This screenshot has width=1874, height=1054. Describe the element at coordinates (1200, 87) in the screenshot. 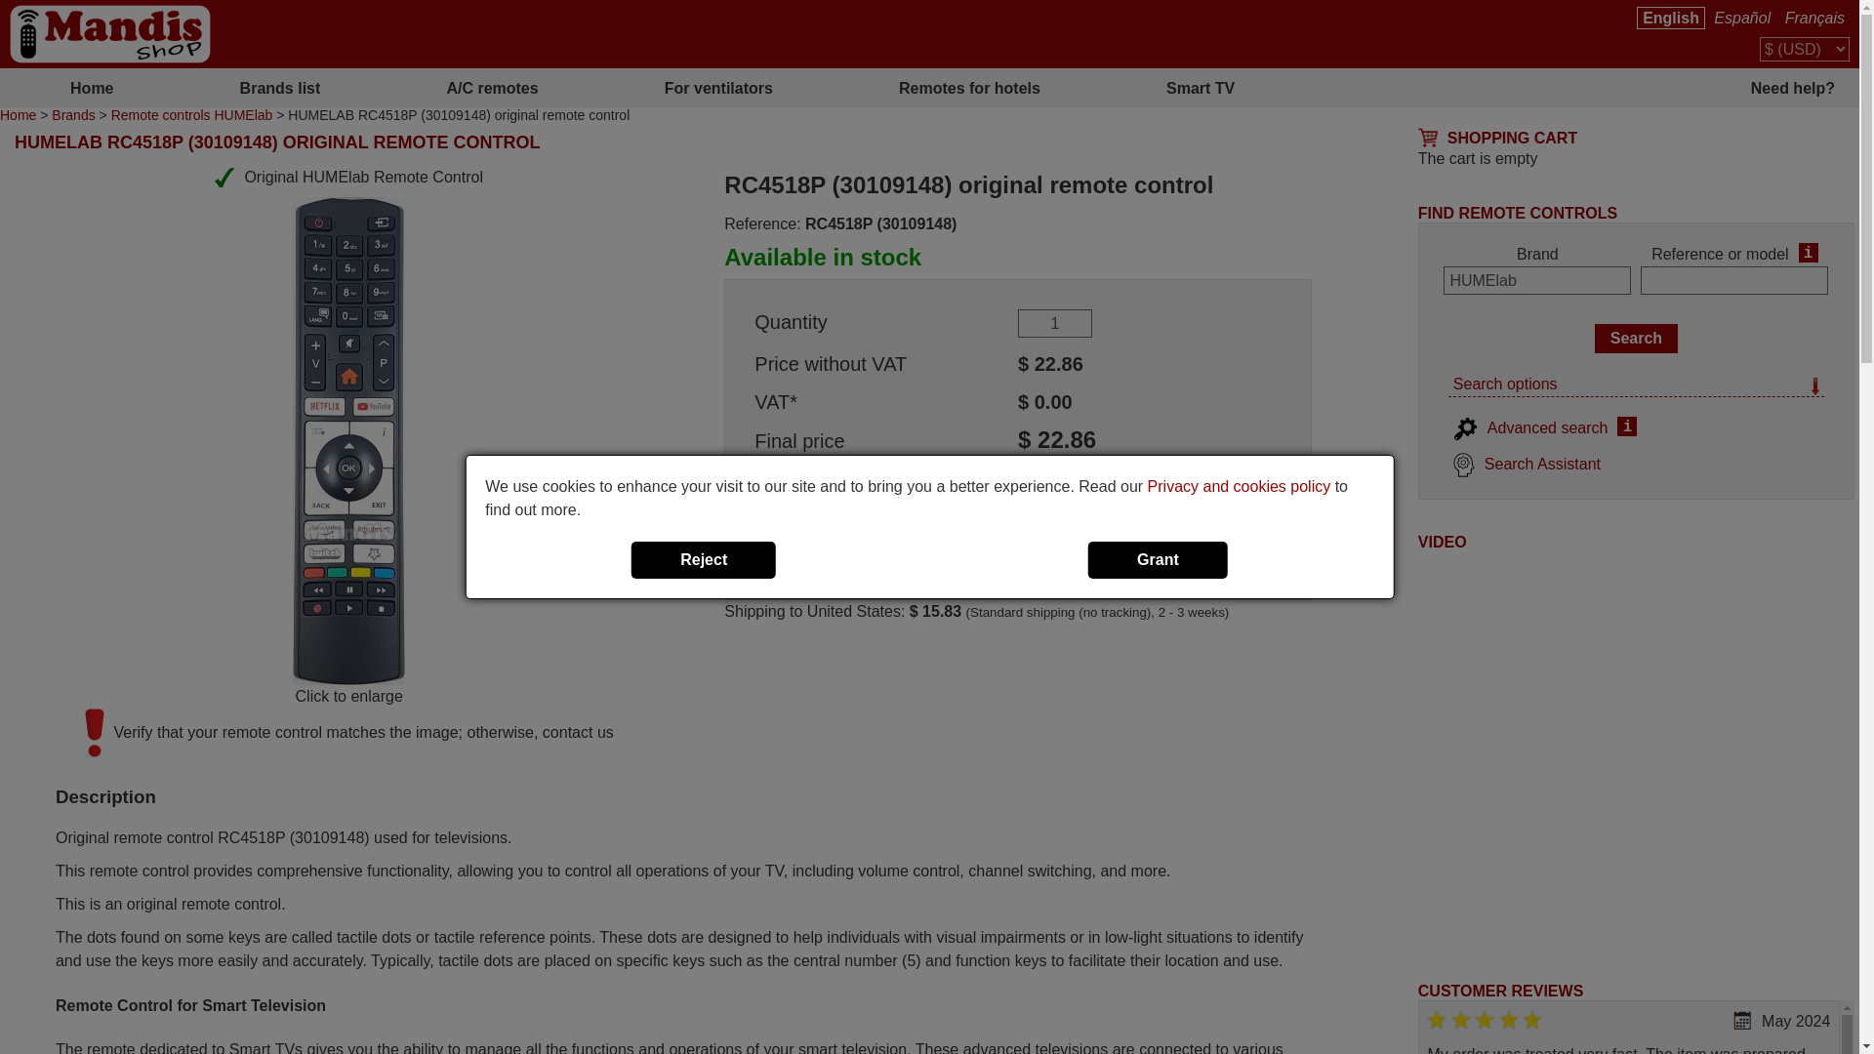

I see `Smart TV` at that location.